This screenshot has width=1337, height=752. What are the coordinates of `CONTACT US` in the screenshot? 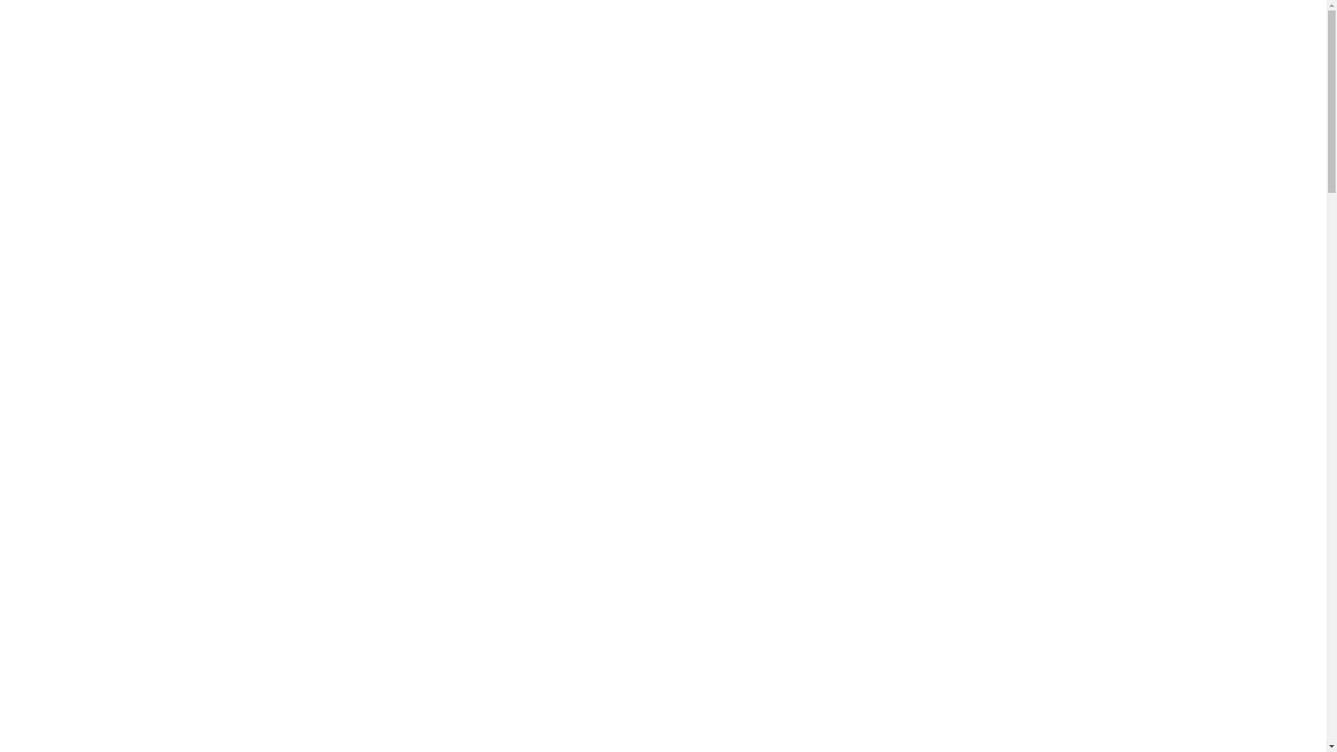 It's located at (875, 84).